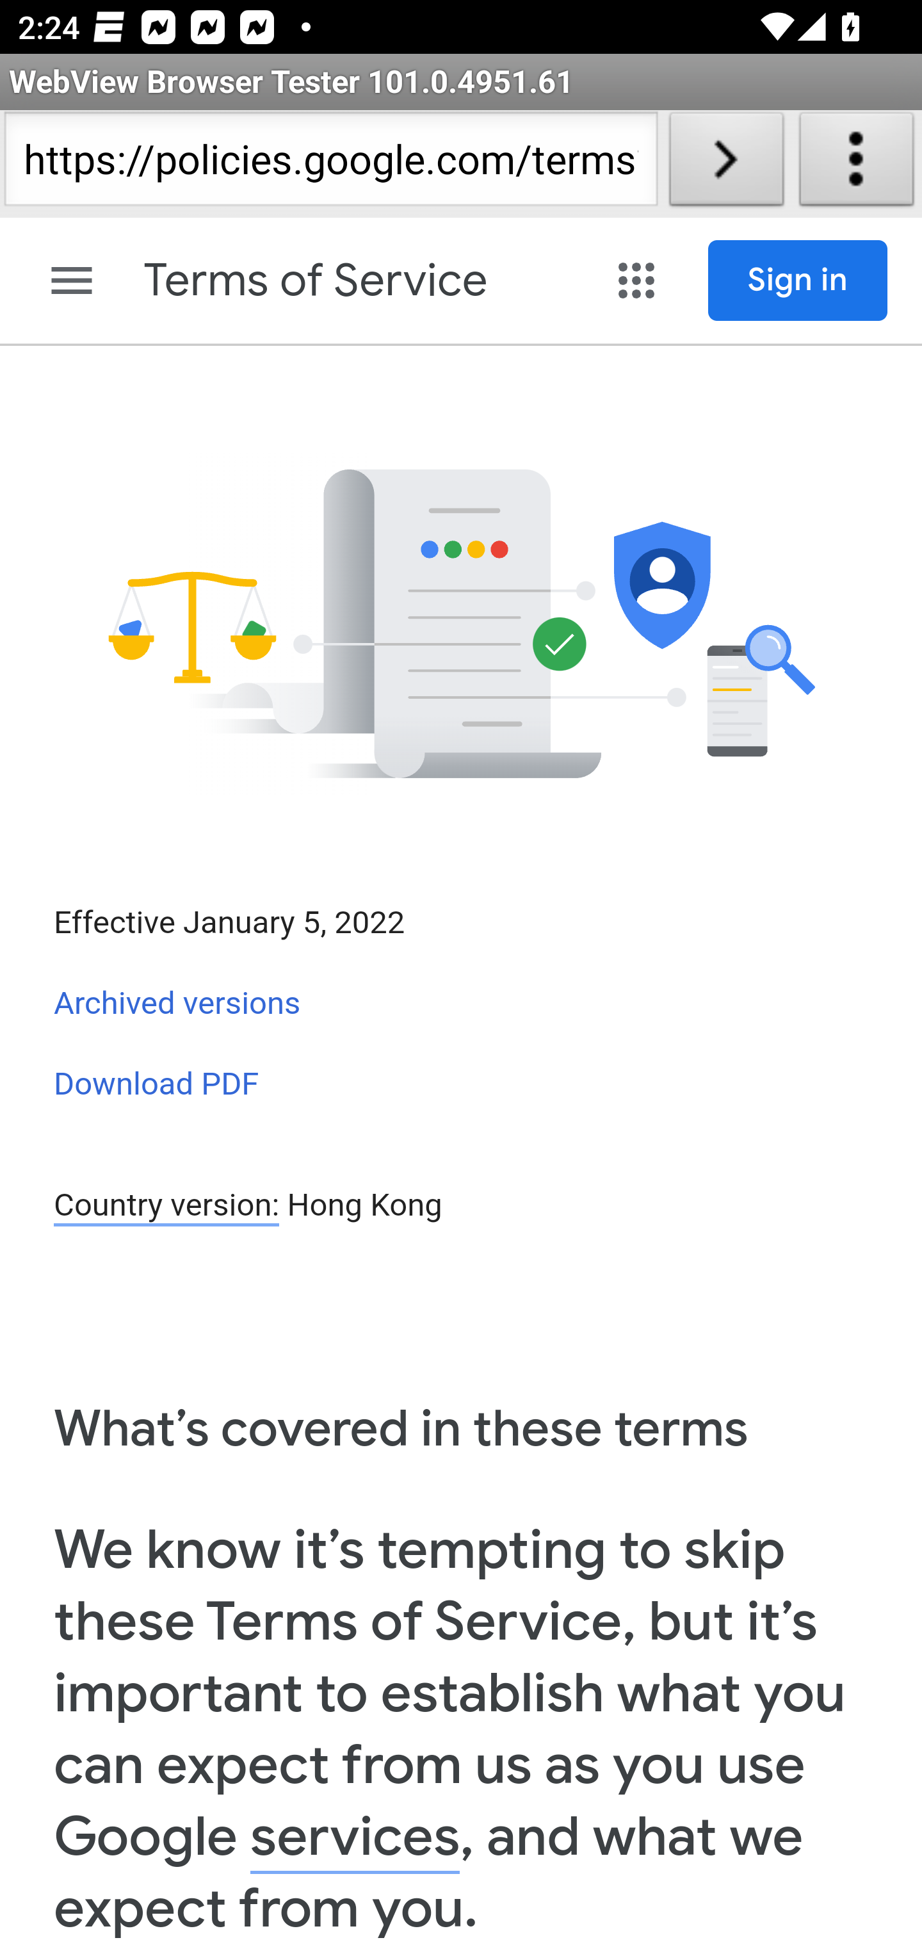 This screenshot has height=1947, width=922. Describe the element at coordinates (156, 1083) in the screenshot. I see `Download PDF` at that location.